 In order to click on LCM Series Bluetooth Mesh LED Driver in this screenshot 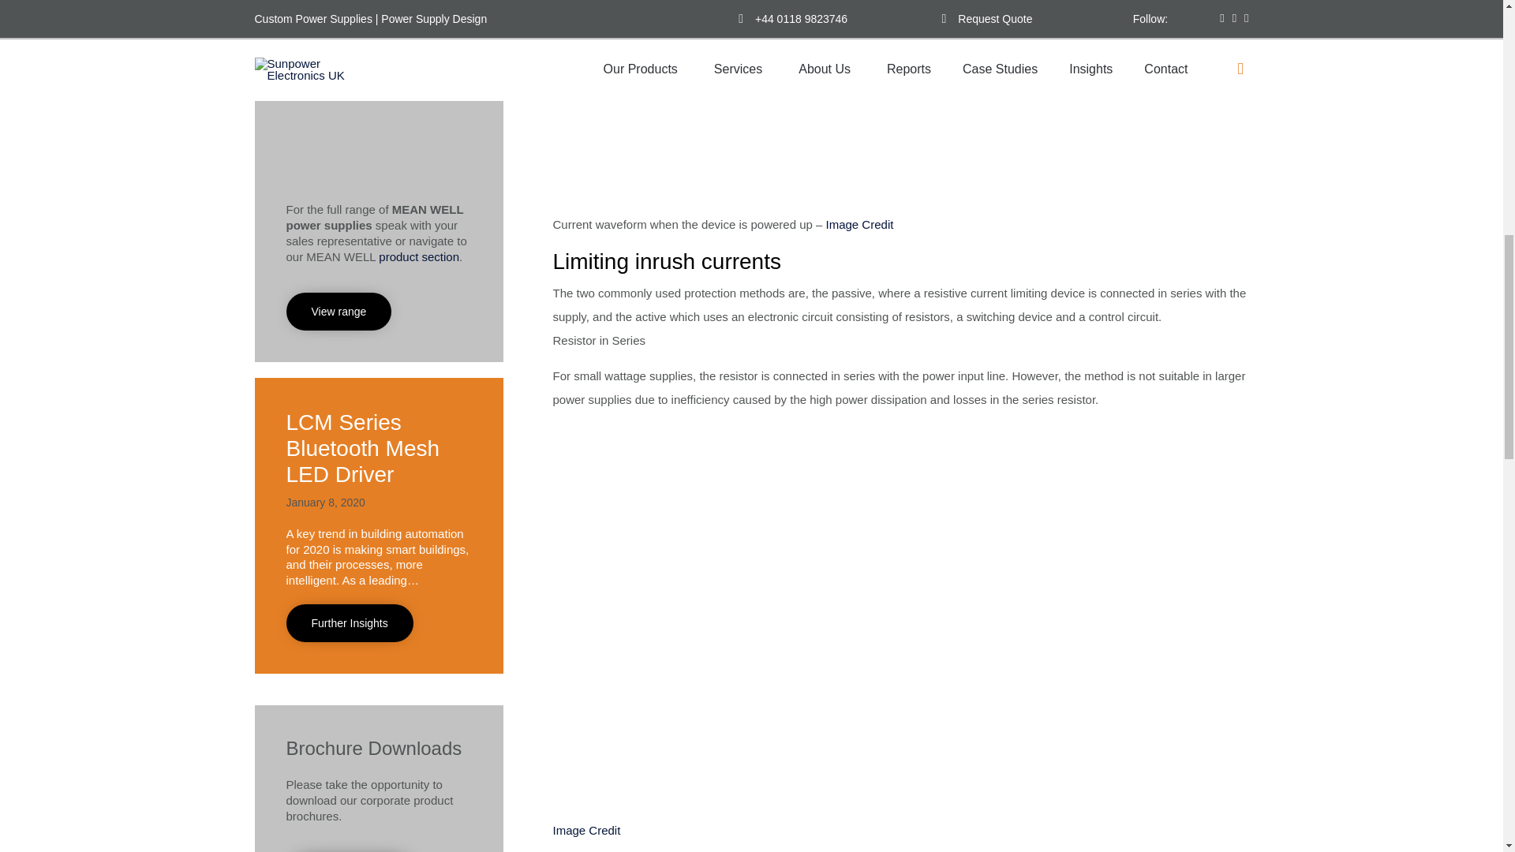, I will do `click(362, 448)`.